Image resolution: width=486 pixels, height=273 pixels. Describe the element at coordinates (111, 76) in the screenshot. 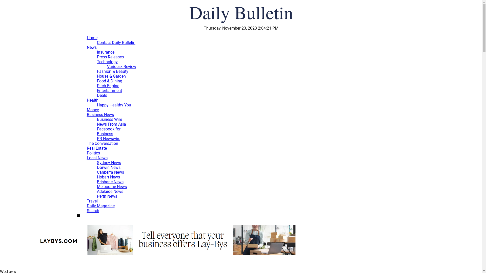

I see `House & Garden` at that location.